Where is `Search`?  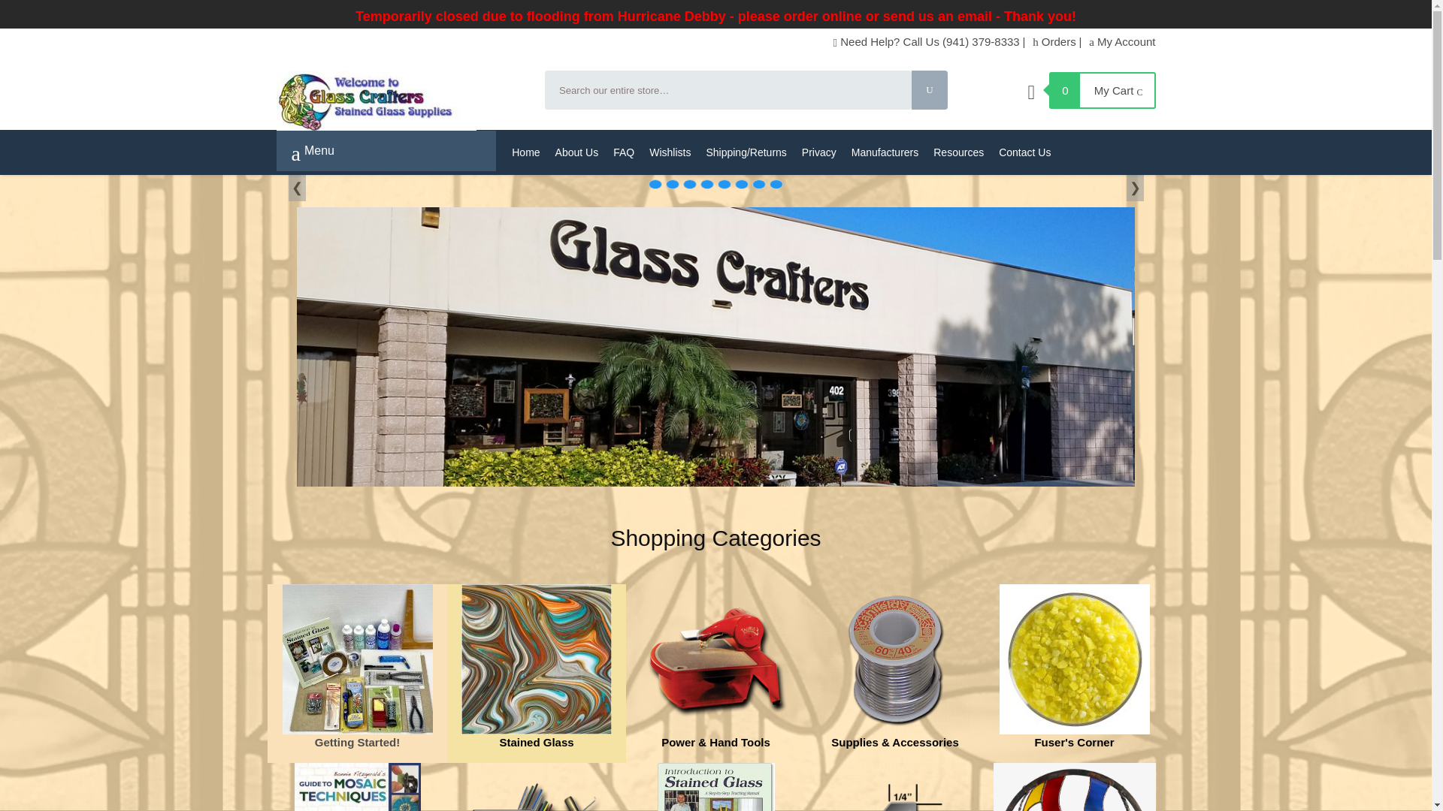
Search is located at coordinates (930, 90).